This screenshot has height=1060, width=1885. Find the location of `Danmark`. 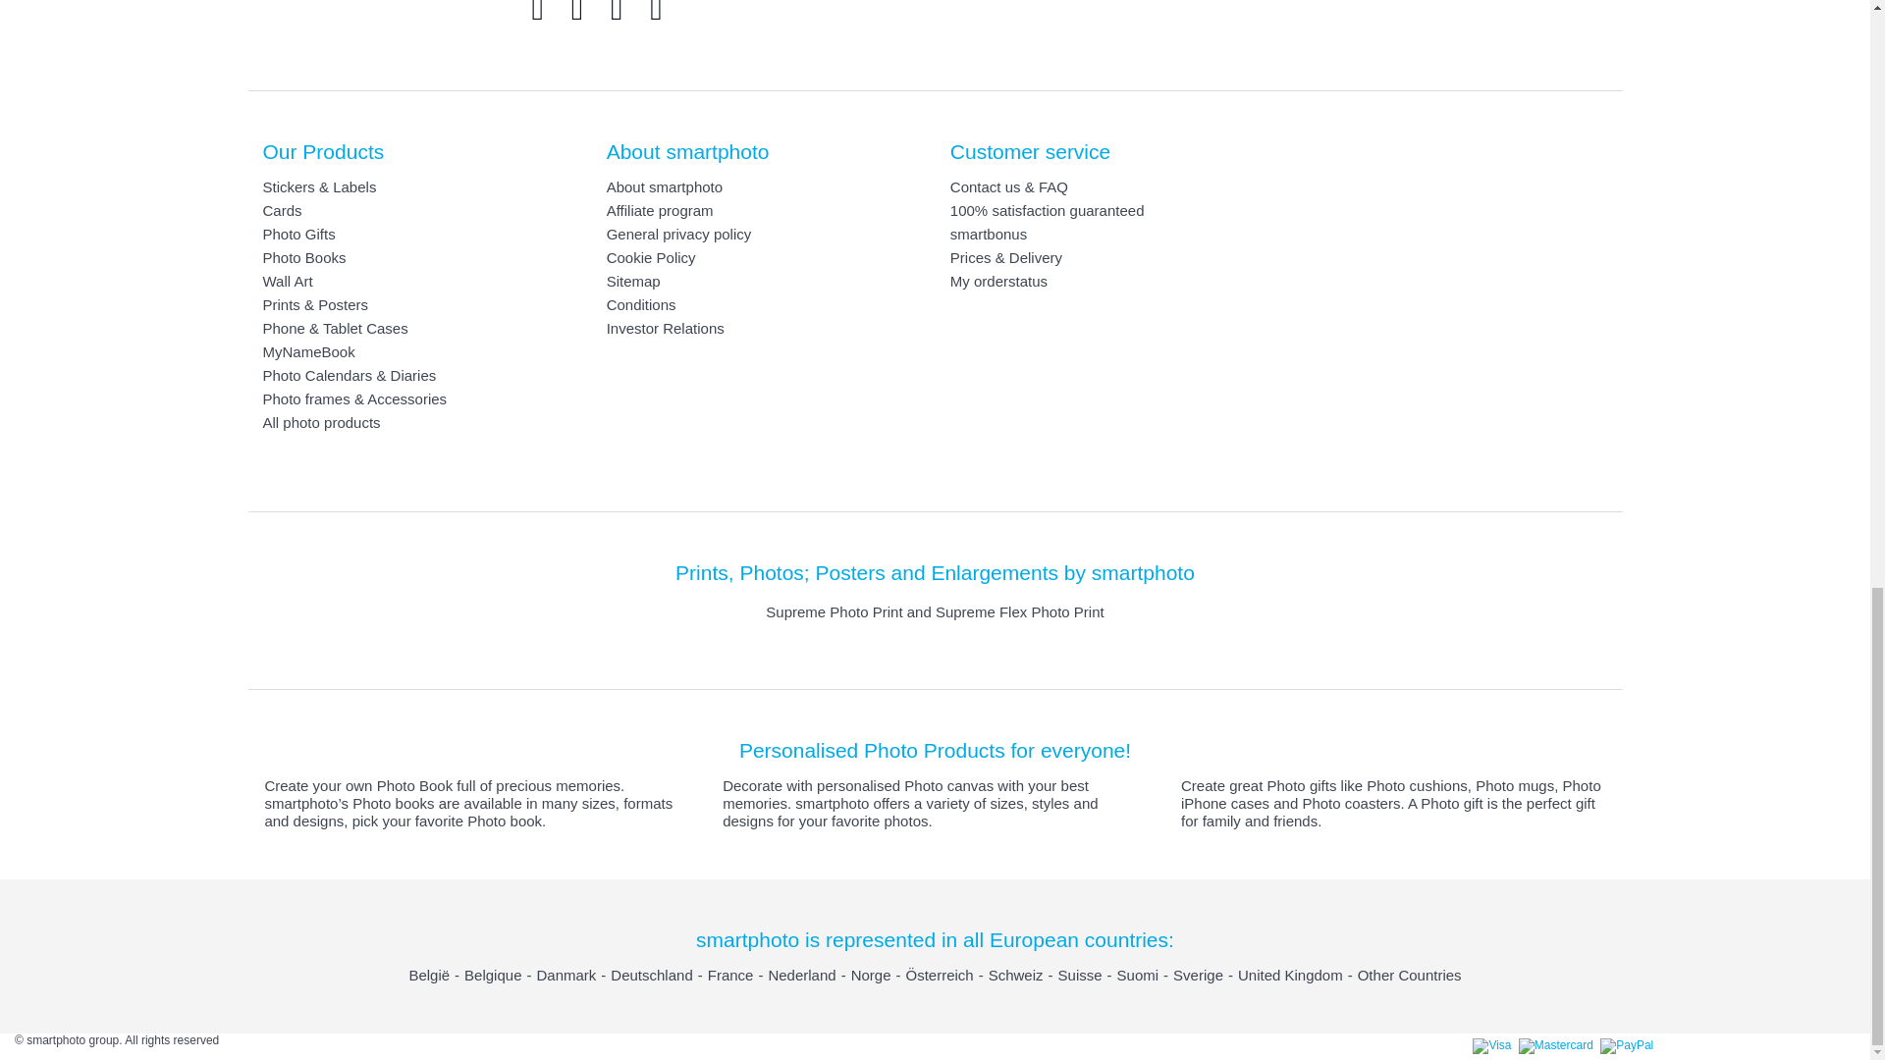

Danmark is located at coordinates (565, 975).